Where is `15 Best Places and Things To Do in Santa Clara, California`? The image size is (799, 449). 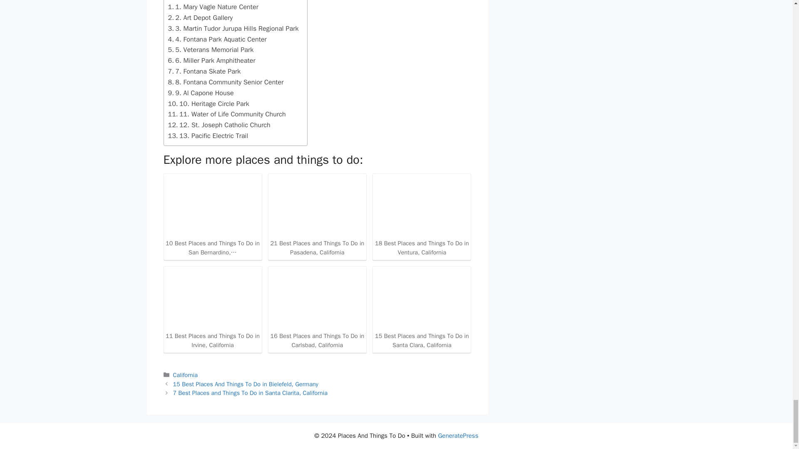 15 Best Places and Things To Do in Santa Clara, California is located at coordinates (422, 308).